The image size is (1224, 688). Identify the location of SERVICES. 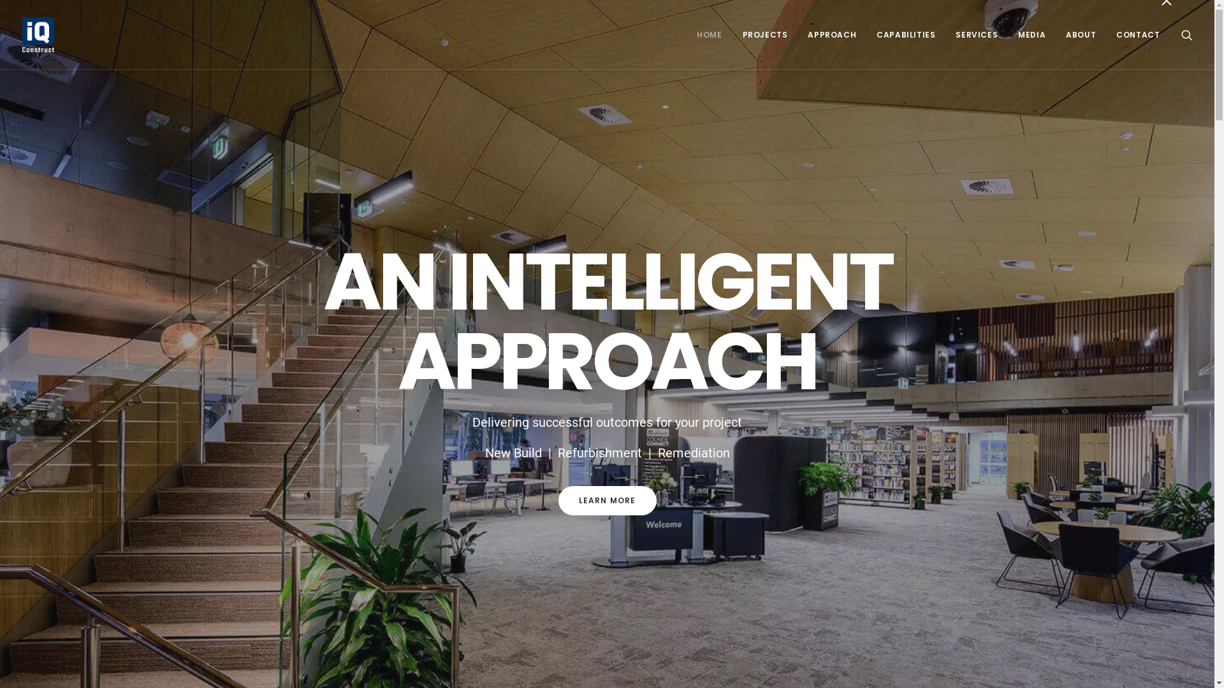
(977, 34).